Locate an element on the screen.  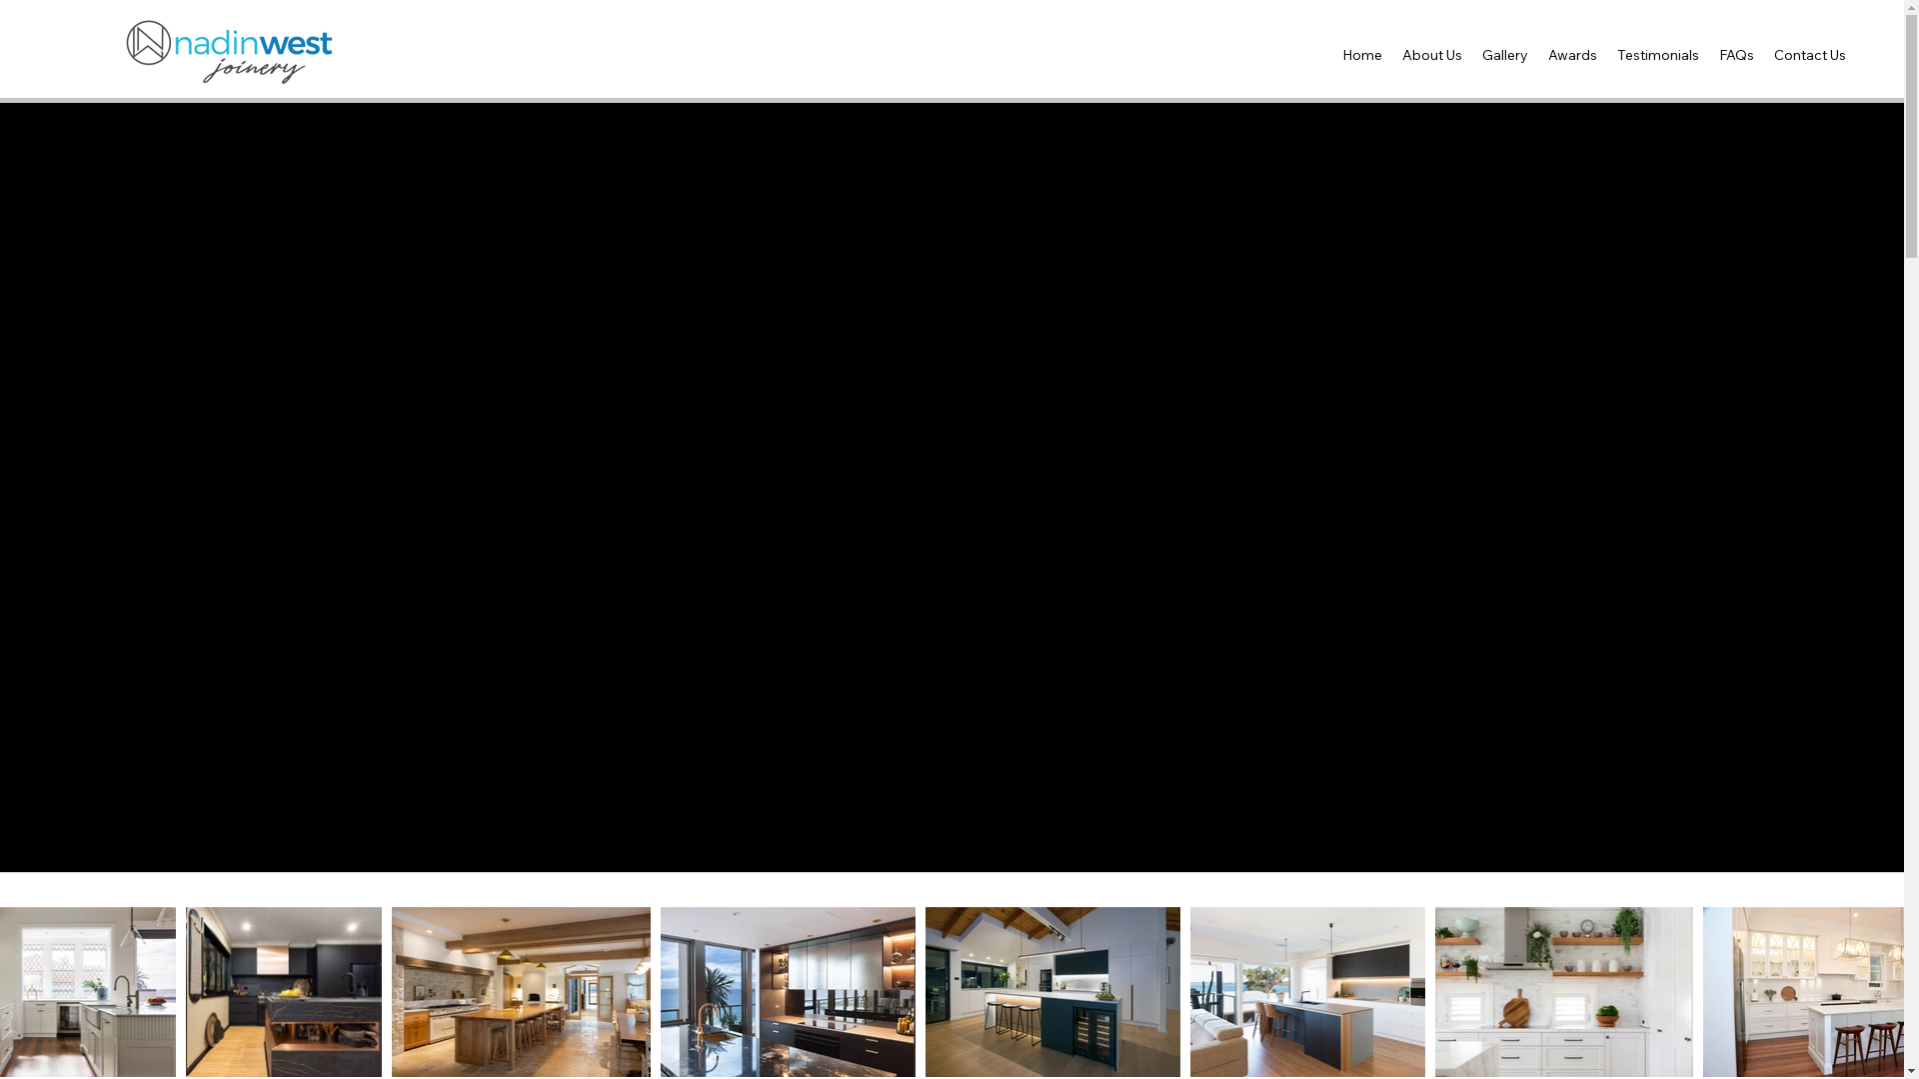
Testimonials is located at coordinates (1658, 55).